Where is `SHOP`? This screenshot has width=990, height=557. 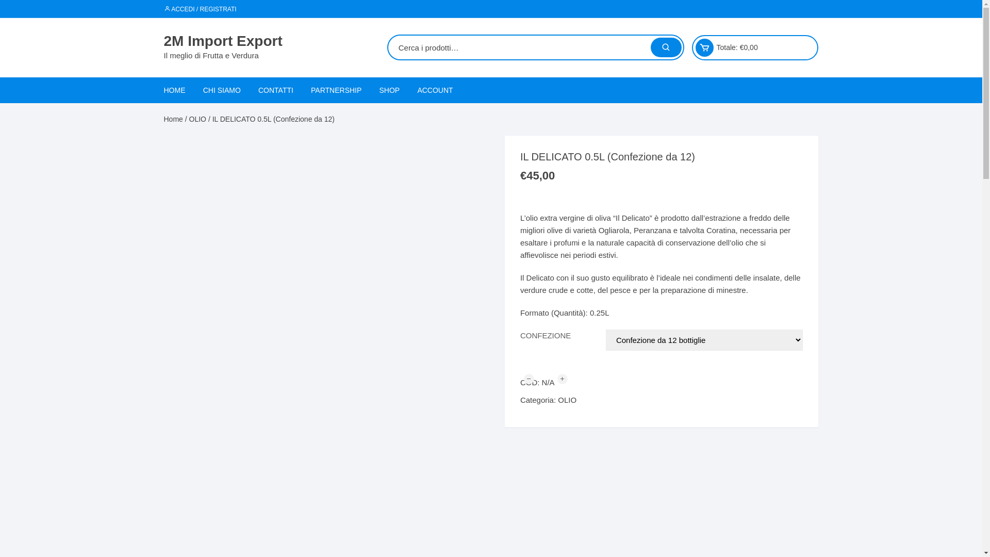
SHOP is located at coordinates (390, 90).